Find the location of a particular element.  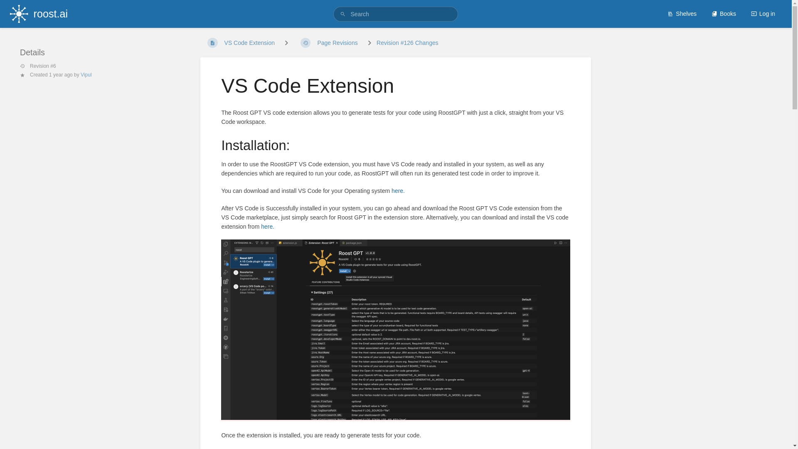

roost.ai is located at coordinates (38, 14).